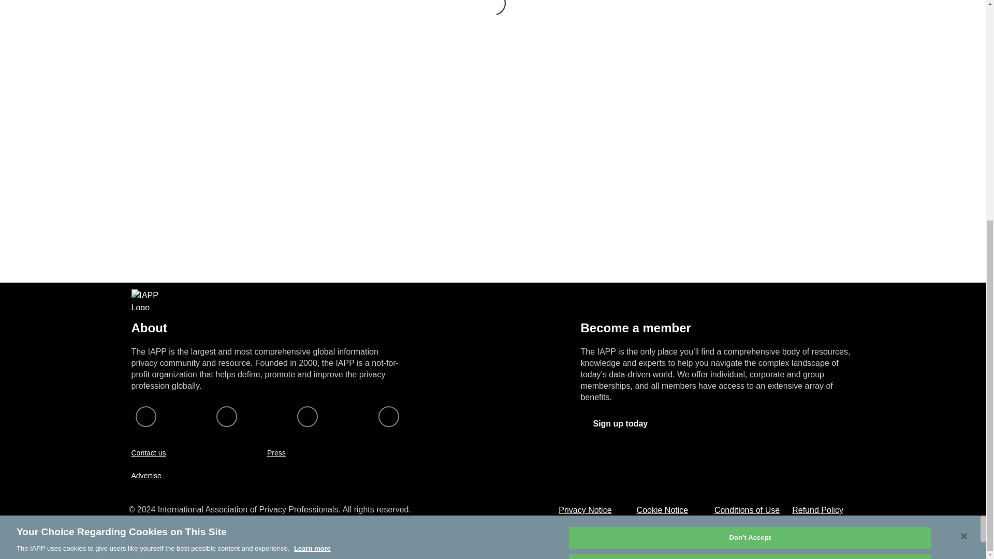 The width and height of the screenshot is (994, 559). I want to click on Cookie Notice, so click(663, 510).